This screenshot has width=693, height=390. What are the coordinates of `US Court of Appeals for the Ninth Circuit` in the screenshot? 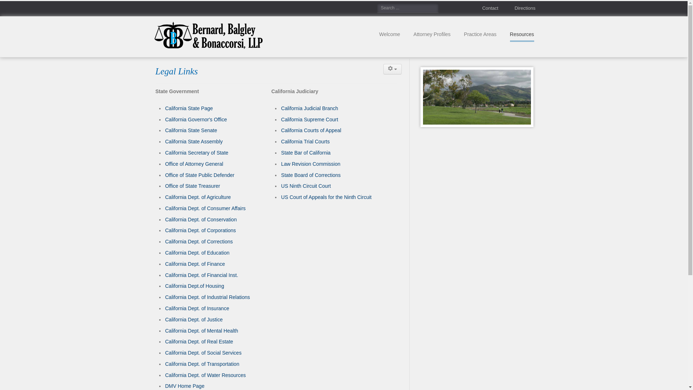 It's located at (326, 197).